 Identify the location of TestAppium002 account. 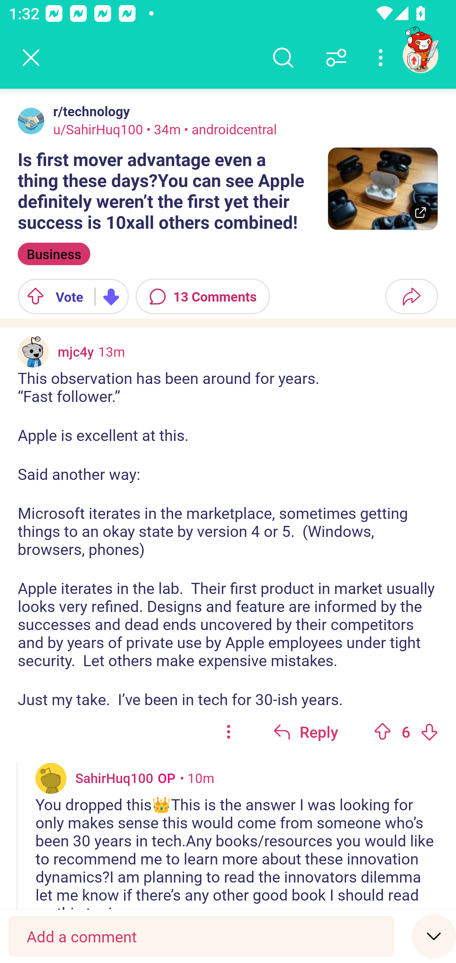
(420, 55).